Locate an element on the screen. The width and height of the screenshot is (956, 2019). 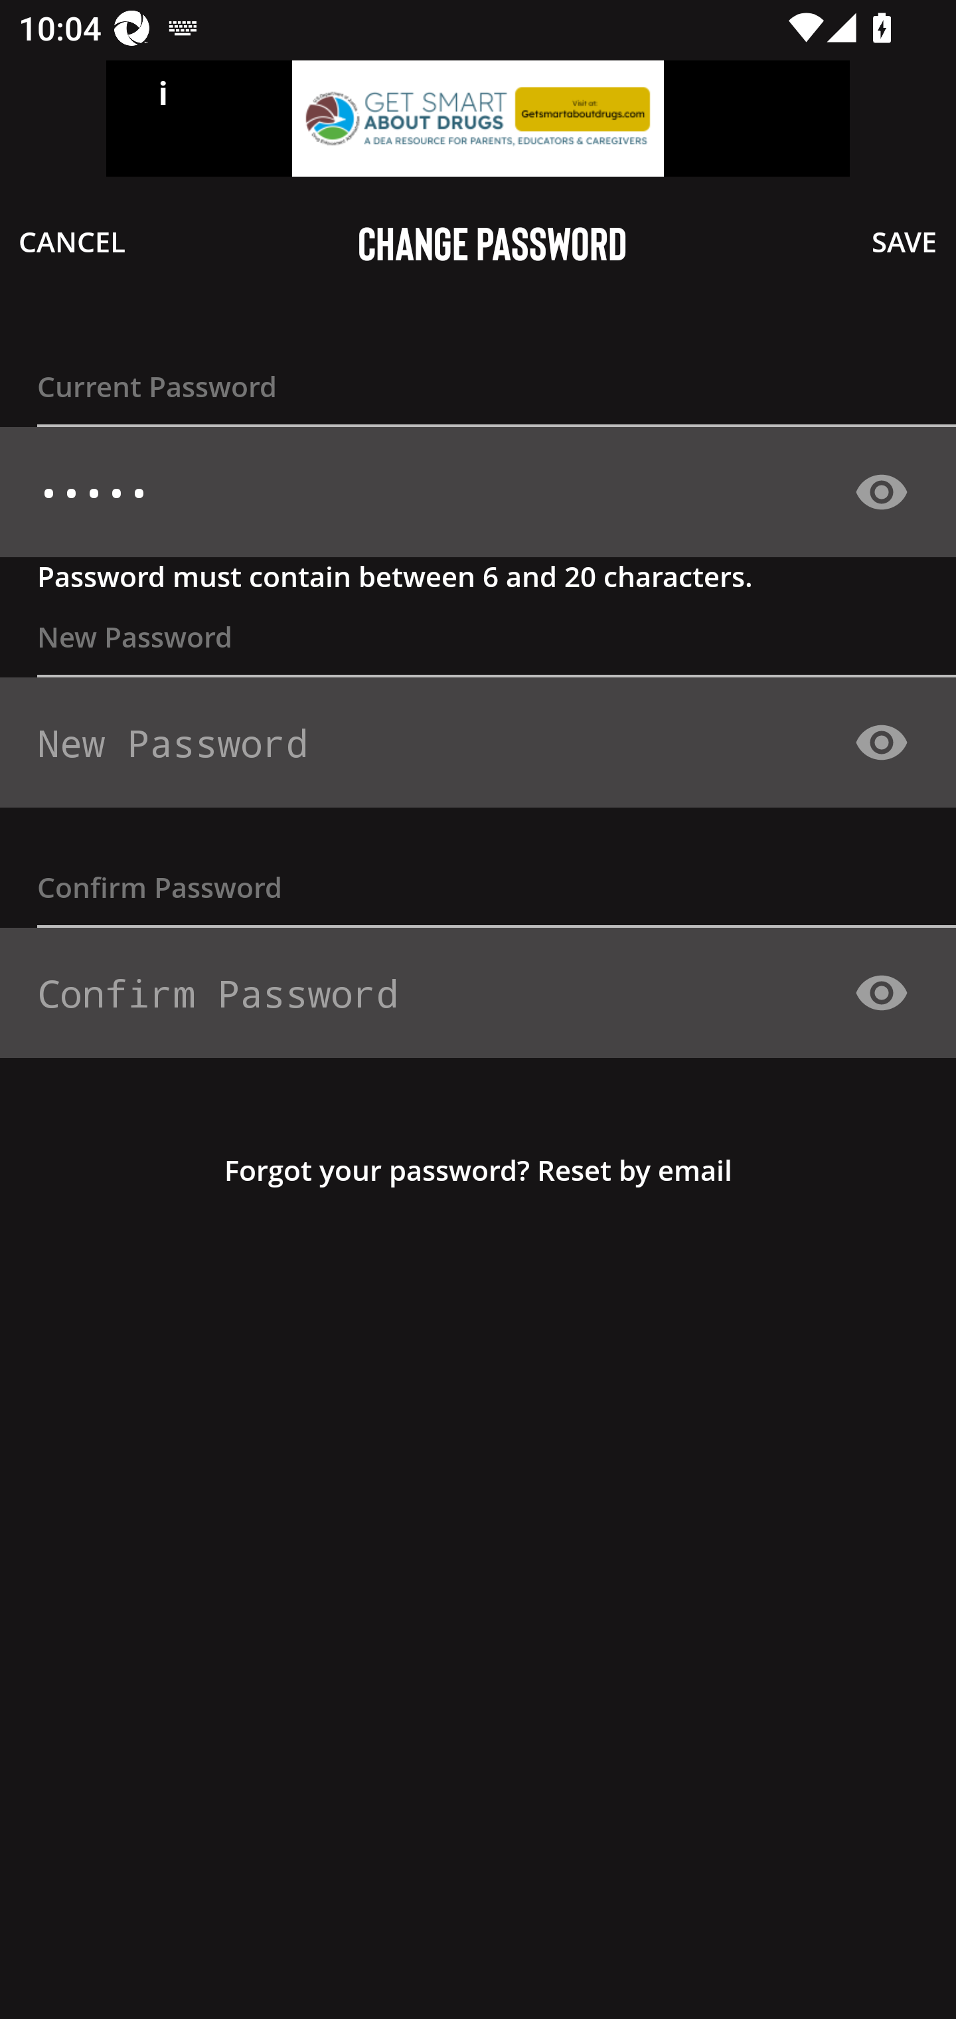
Forgot your password? Reset by email is located at coordinates (478, 1170).